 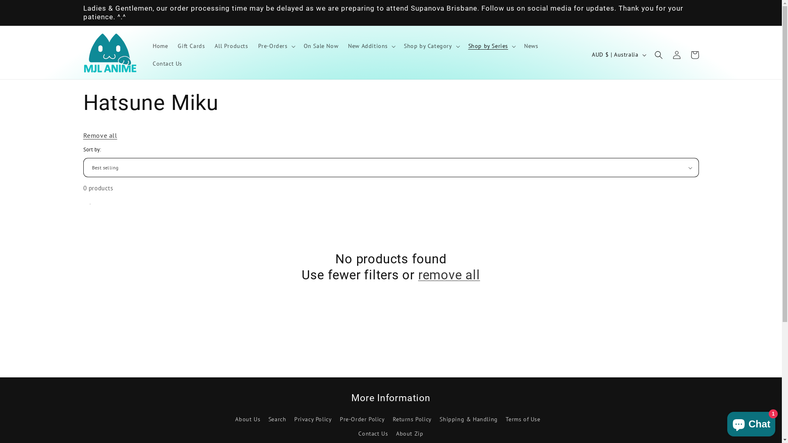 I want to click on Shipping & Handling, so click(x=469, y=419).